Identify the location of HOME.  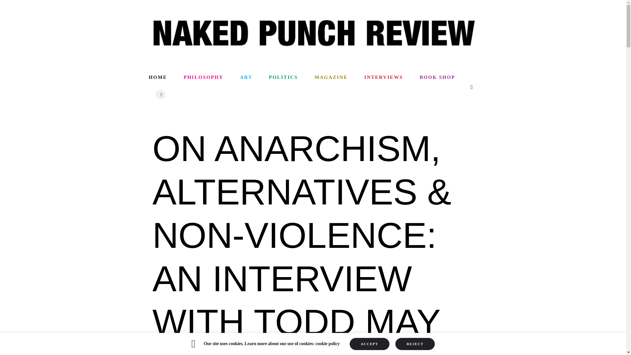
(162, 78).